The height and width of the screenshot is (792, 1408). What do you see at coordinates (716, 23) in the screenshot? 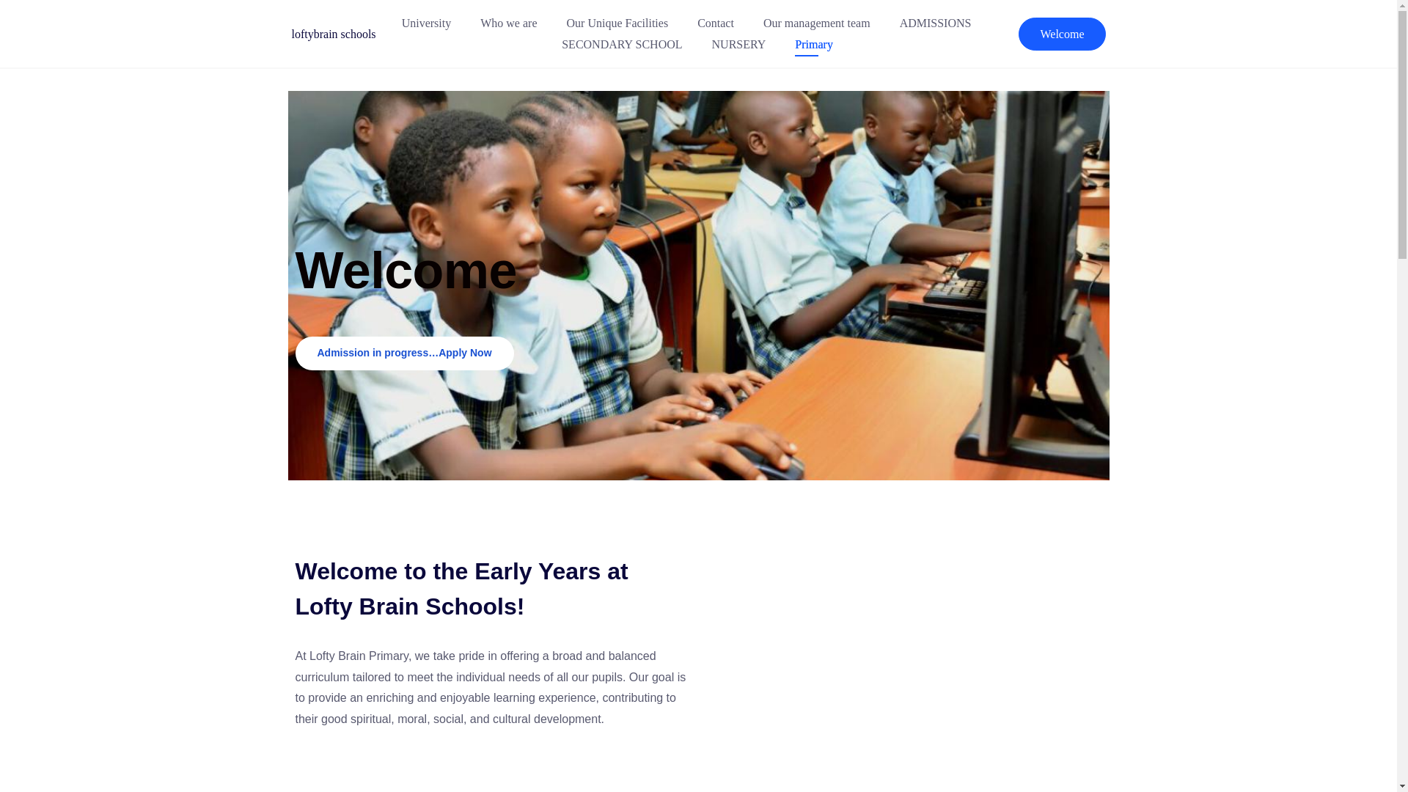
I see `Contact` at bounding box center [716, 23].